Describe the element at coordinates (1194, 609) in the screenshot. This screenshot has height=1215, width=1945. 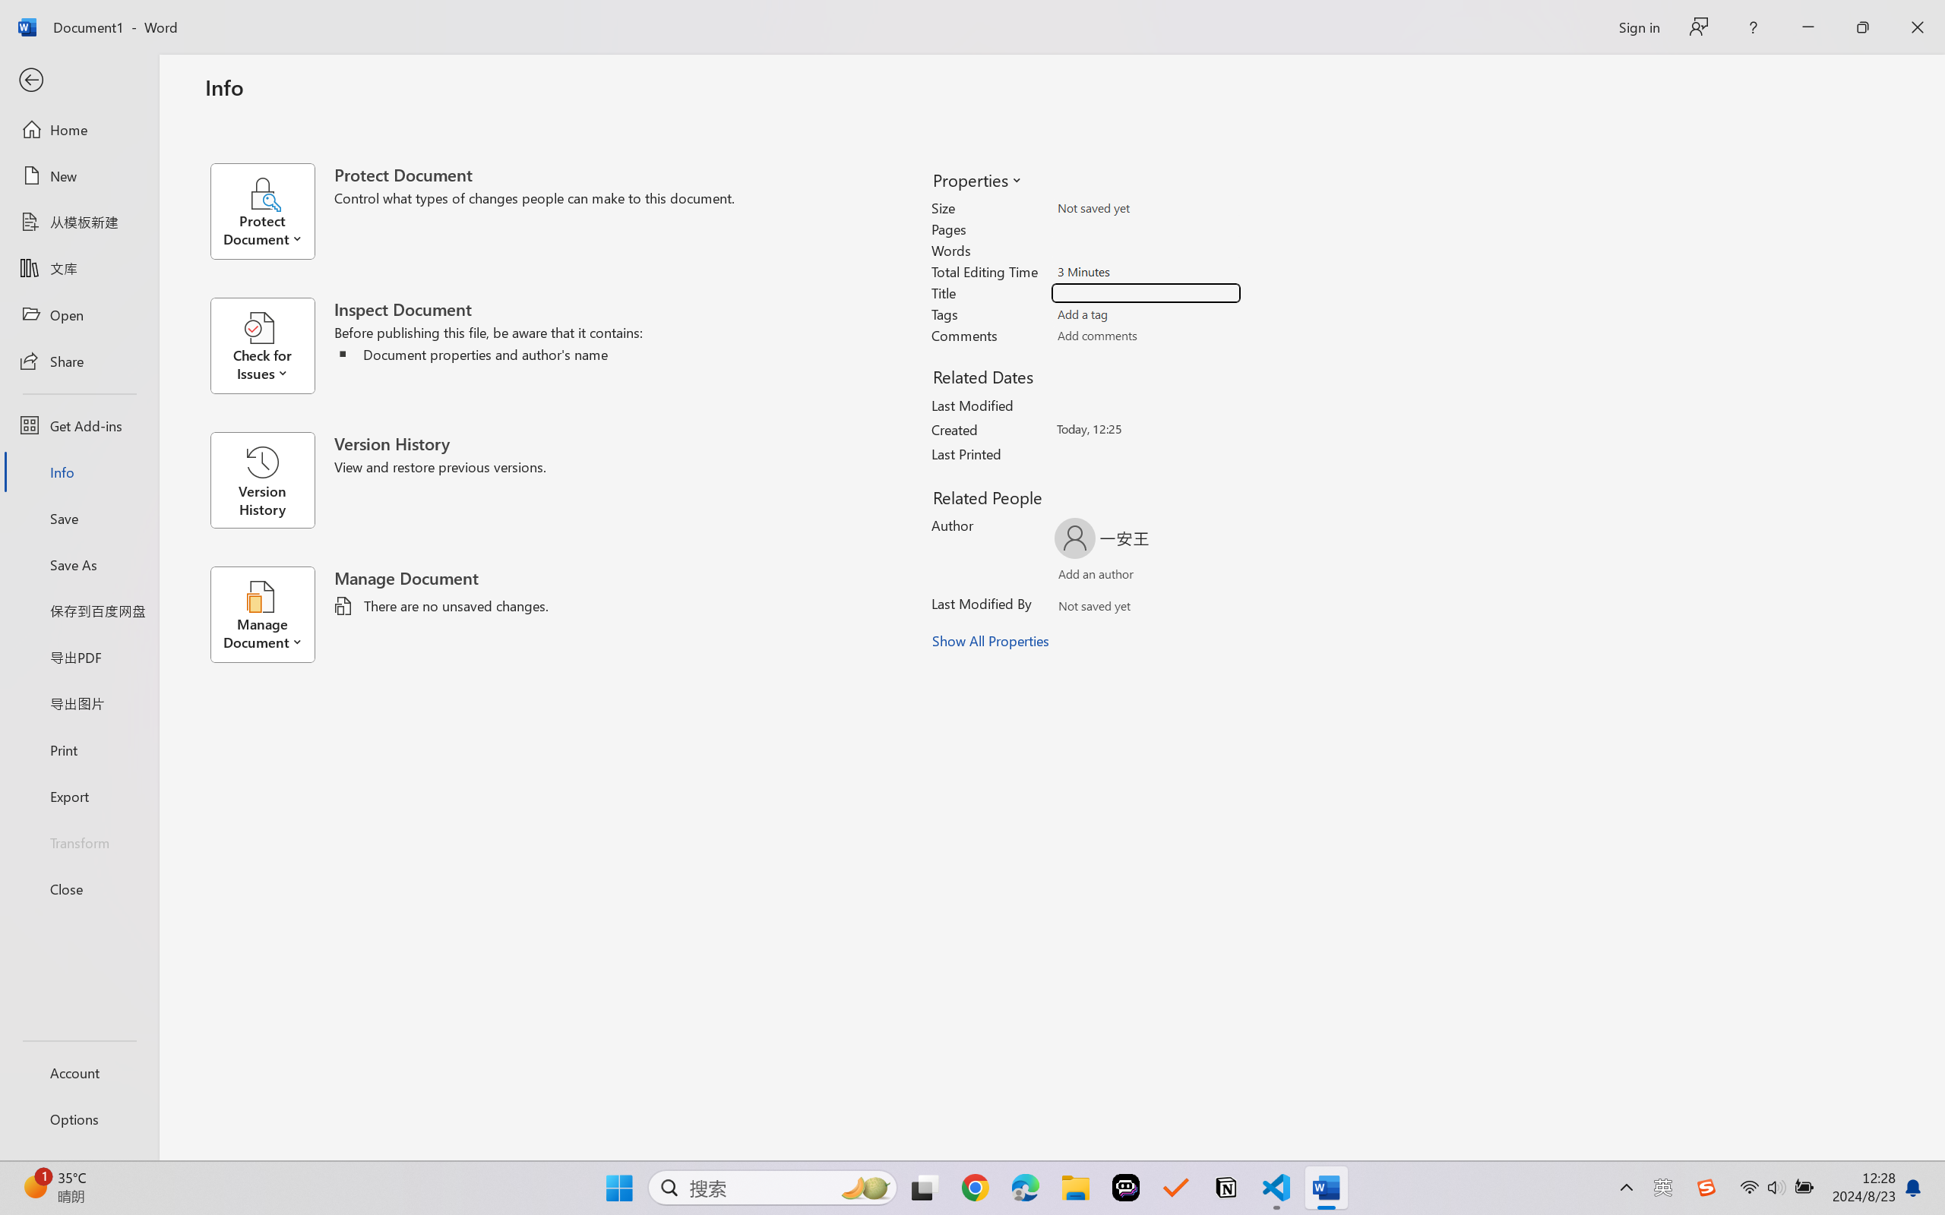
I see `Browse Address Book` at that location.